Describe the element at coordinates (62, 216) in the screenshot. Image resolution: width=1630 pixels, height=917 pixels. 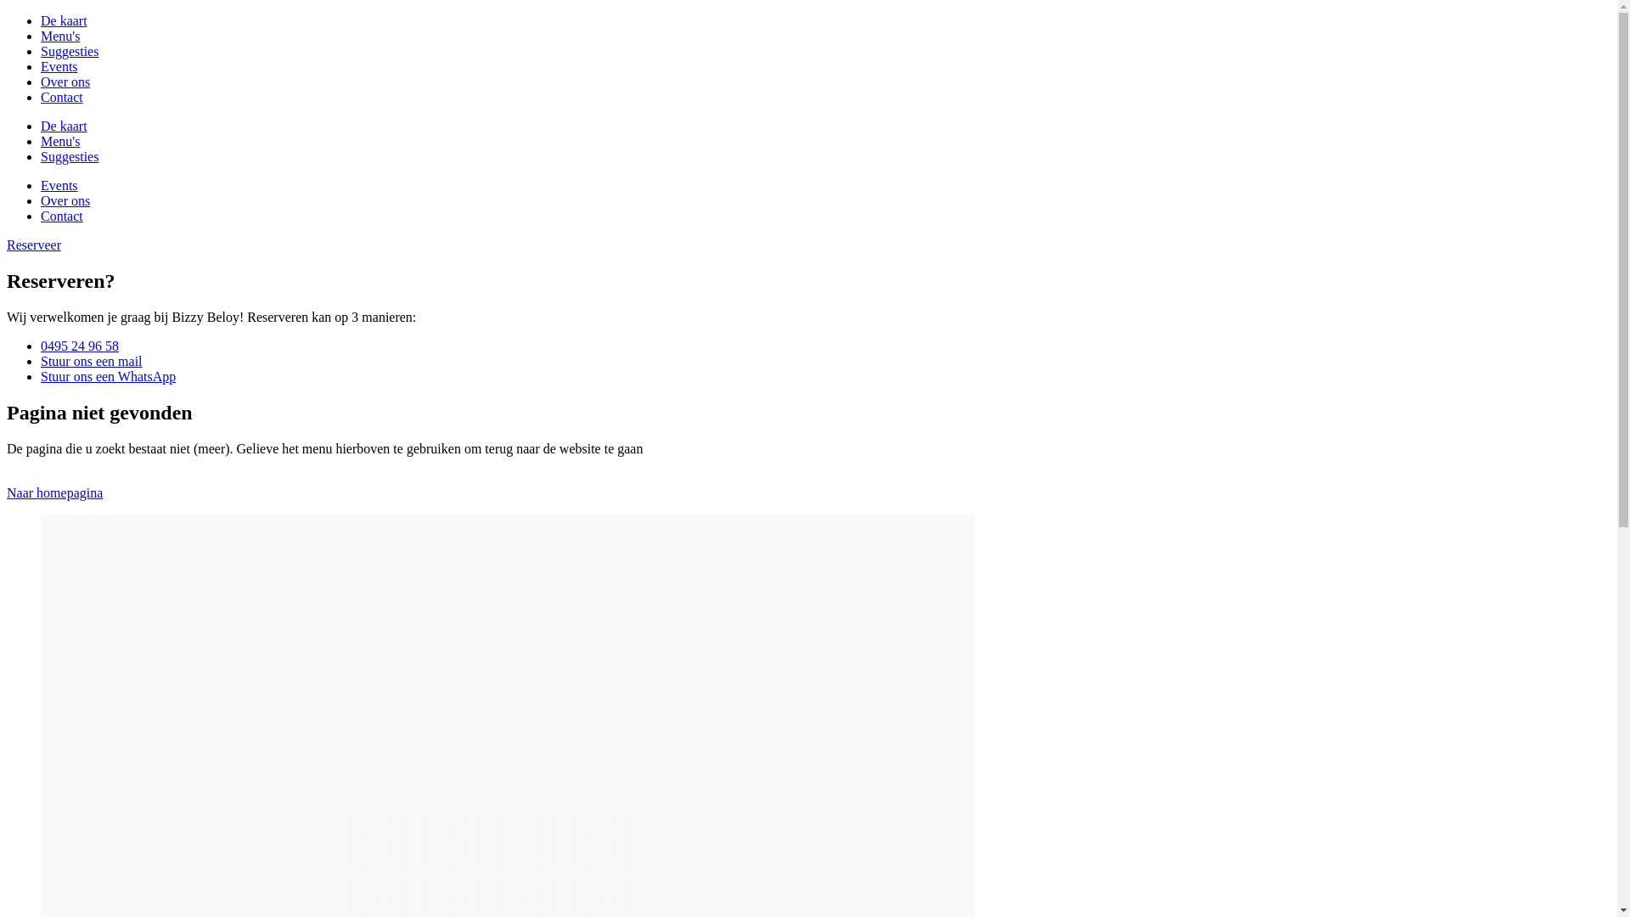
I see `Contact` at that location.